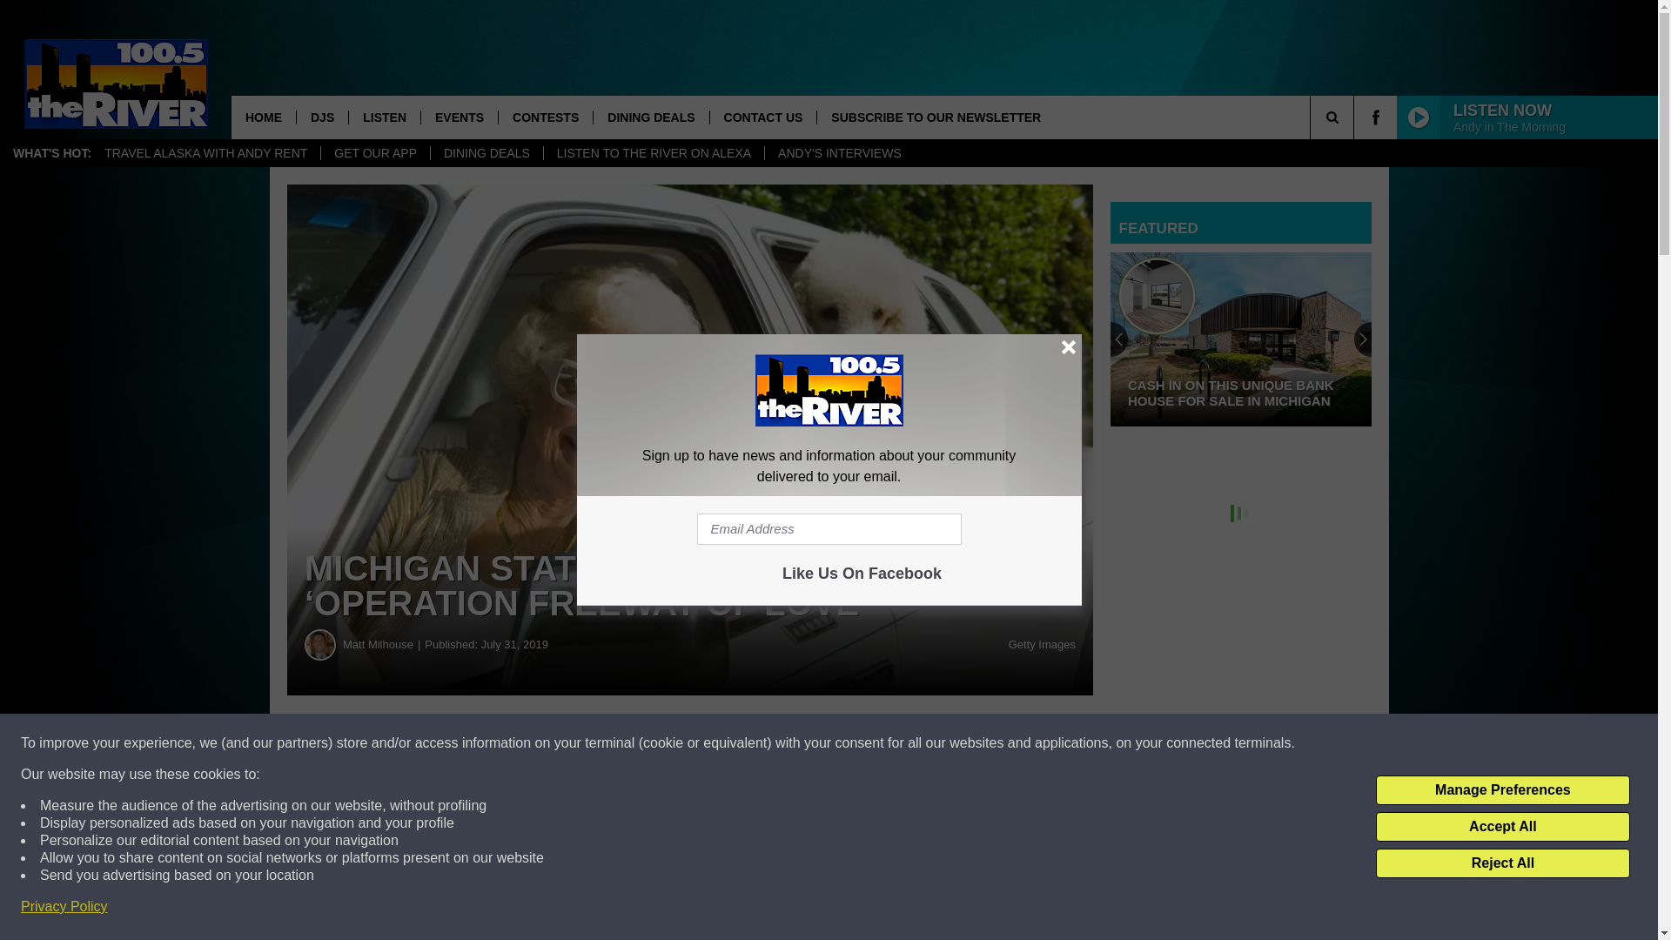 The height and width of the screenshot is (940, 1671). Describe the element at coordinates (1502, 863) in the screenshot. I see `Reject All` at that location.